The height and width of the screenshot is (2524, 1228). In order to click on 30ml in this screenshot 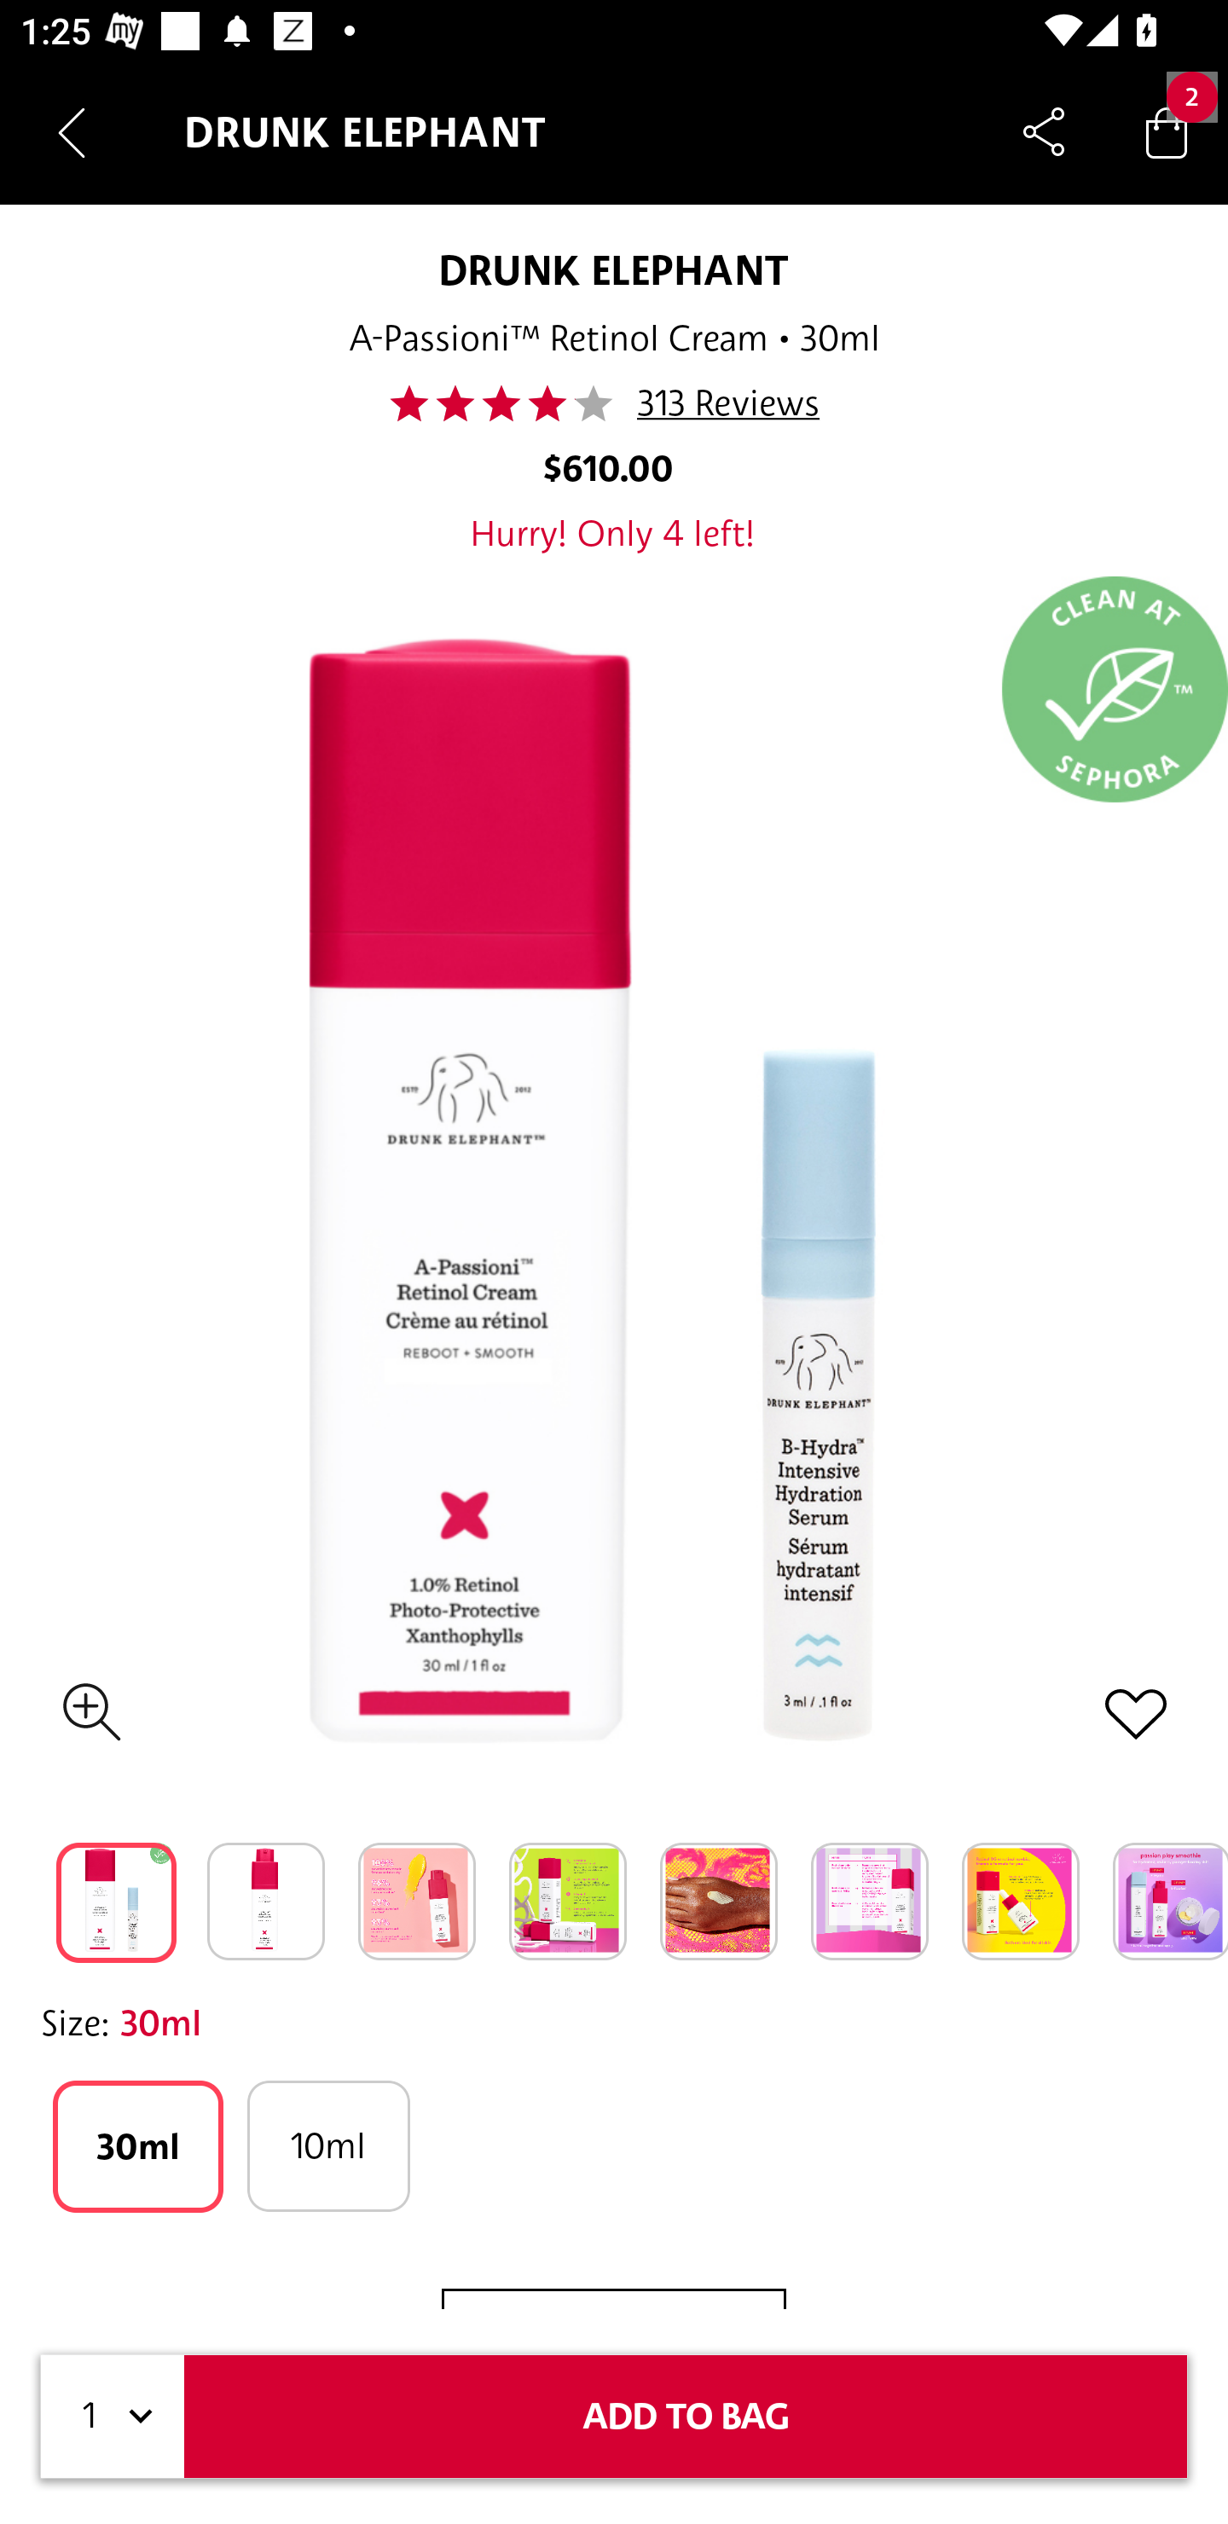, I will do `click(138, 2146)`.